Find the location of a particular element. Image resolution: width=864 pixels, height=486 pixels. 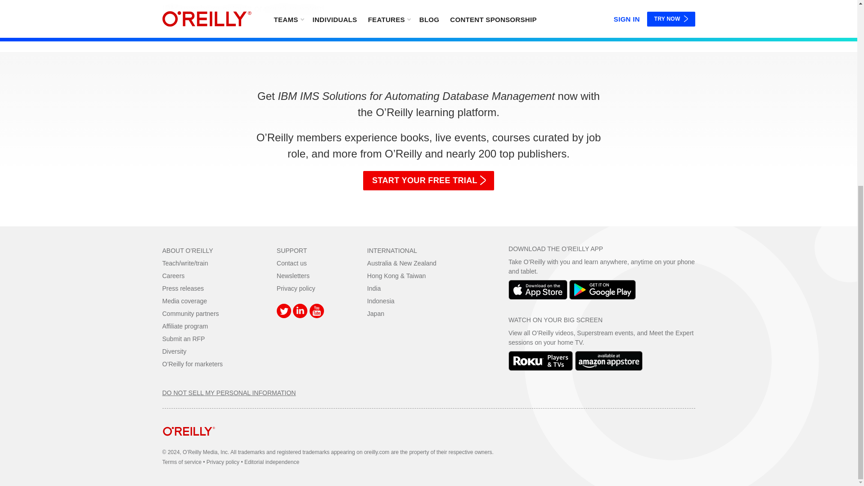

Careers is located at coordinates (173, 275).